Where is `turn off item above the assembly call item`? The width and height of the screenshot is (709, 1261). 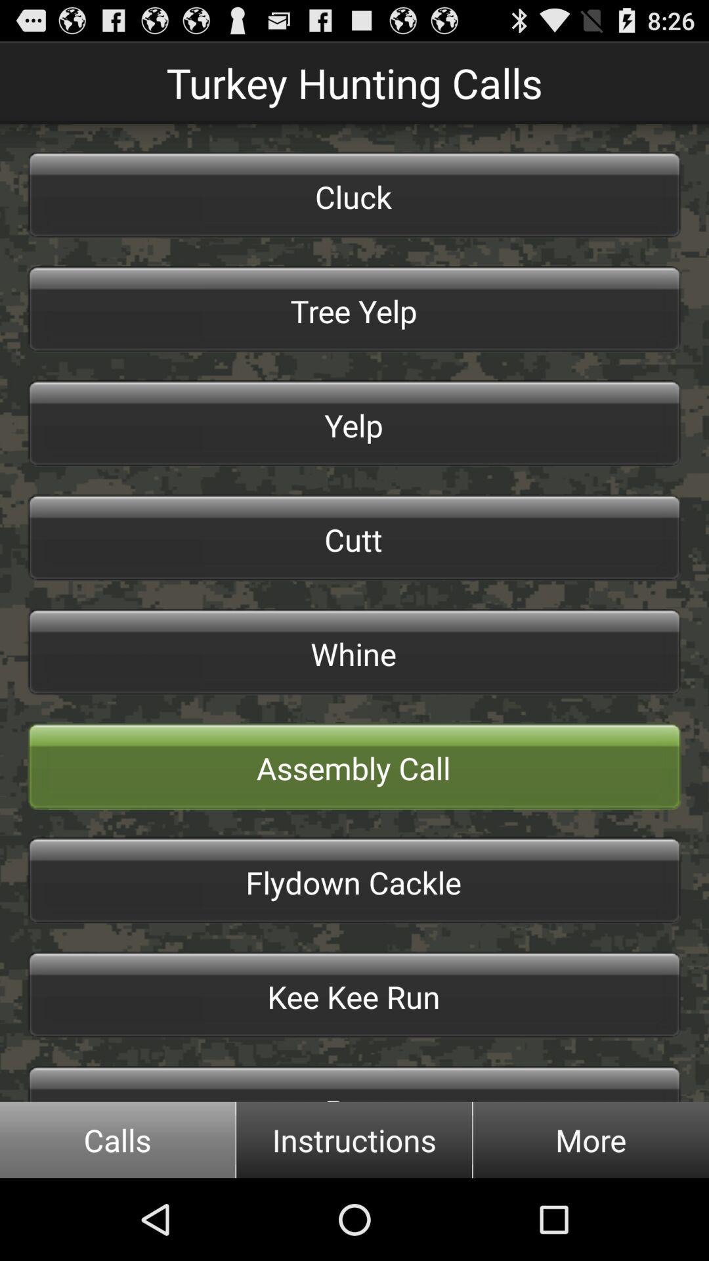
turn off item above the assembly call item is located at coordinates (354, 652).